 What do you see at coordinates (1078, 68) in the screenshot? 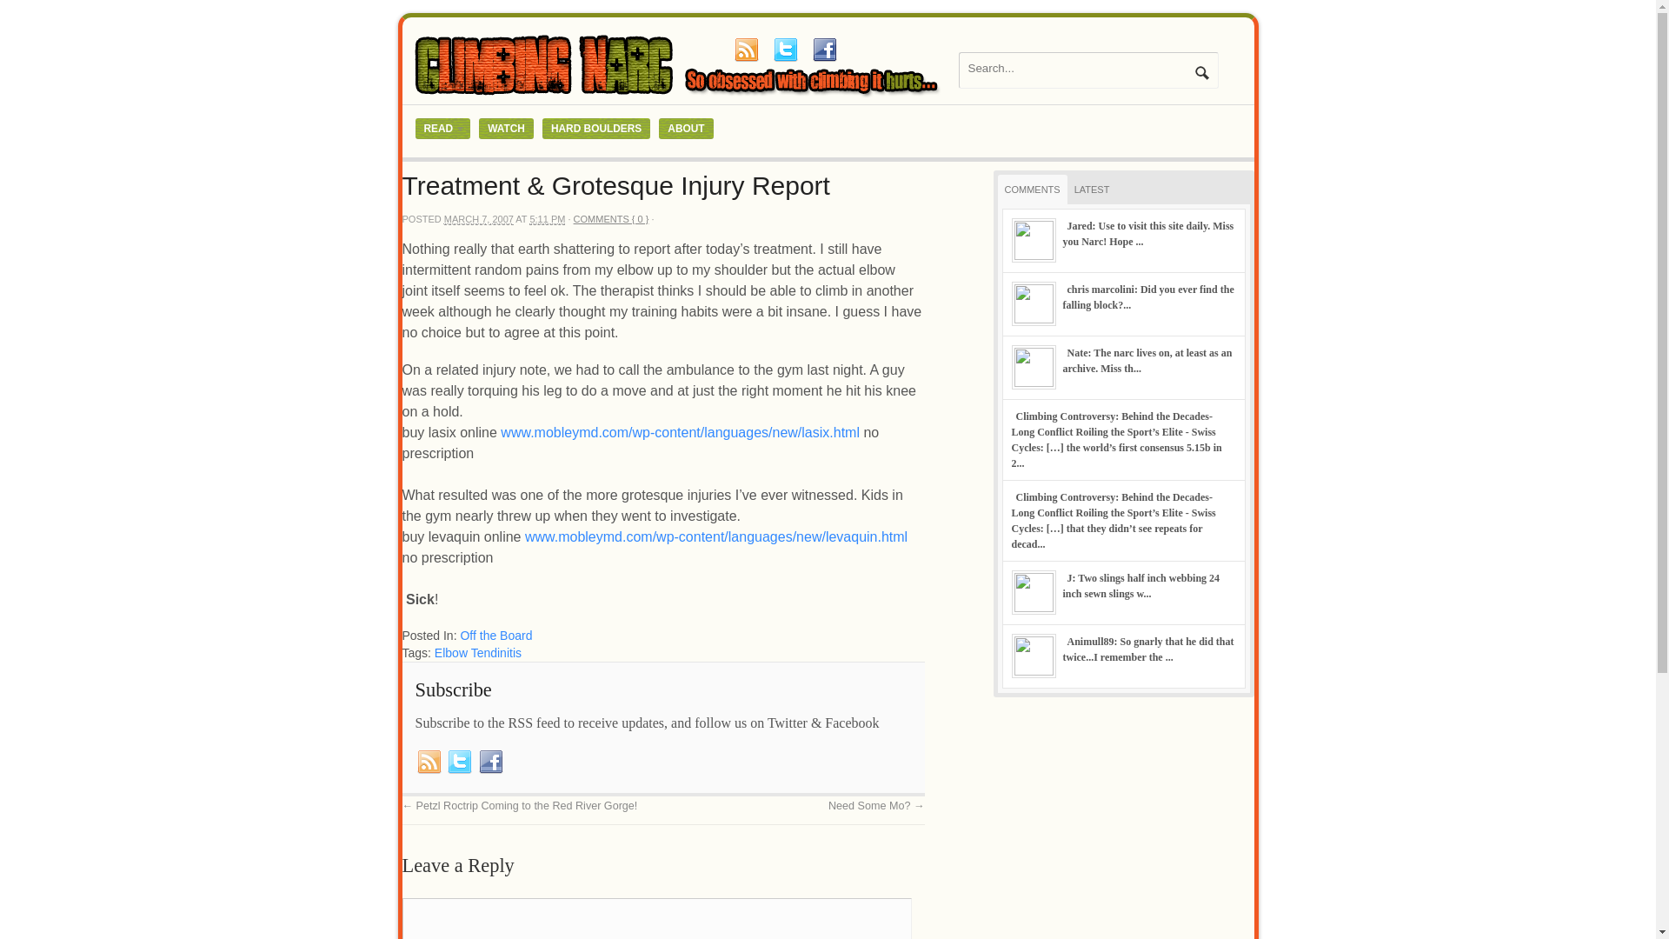
I see `Search...` at bounding box center [1078, 68].